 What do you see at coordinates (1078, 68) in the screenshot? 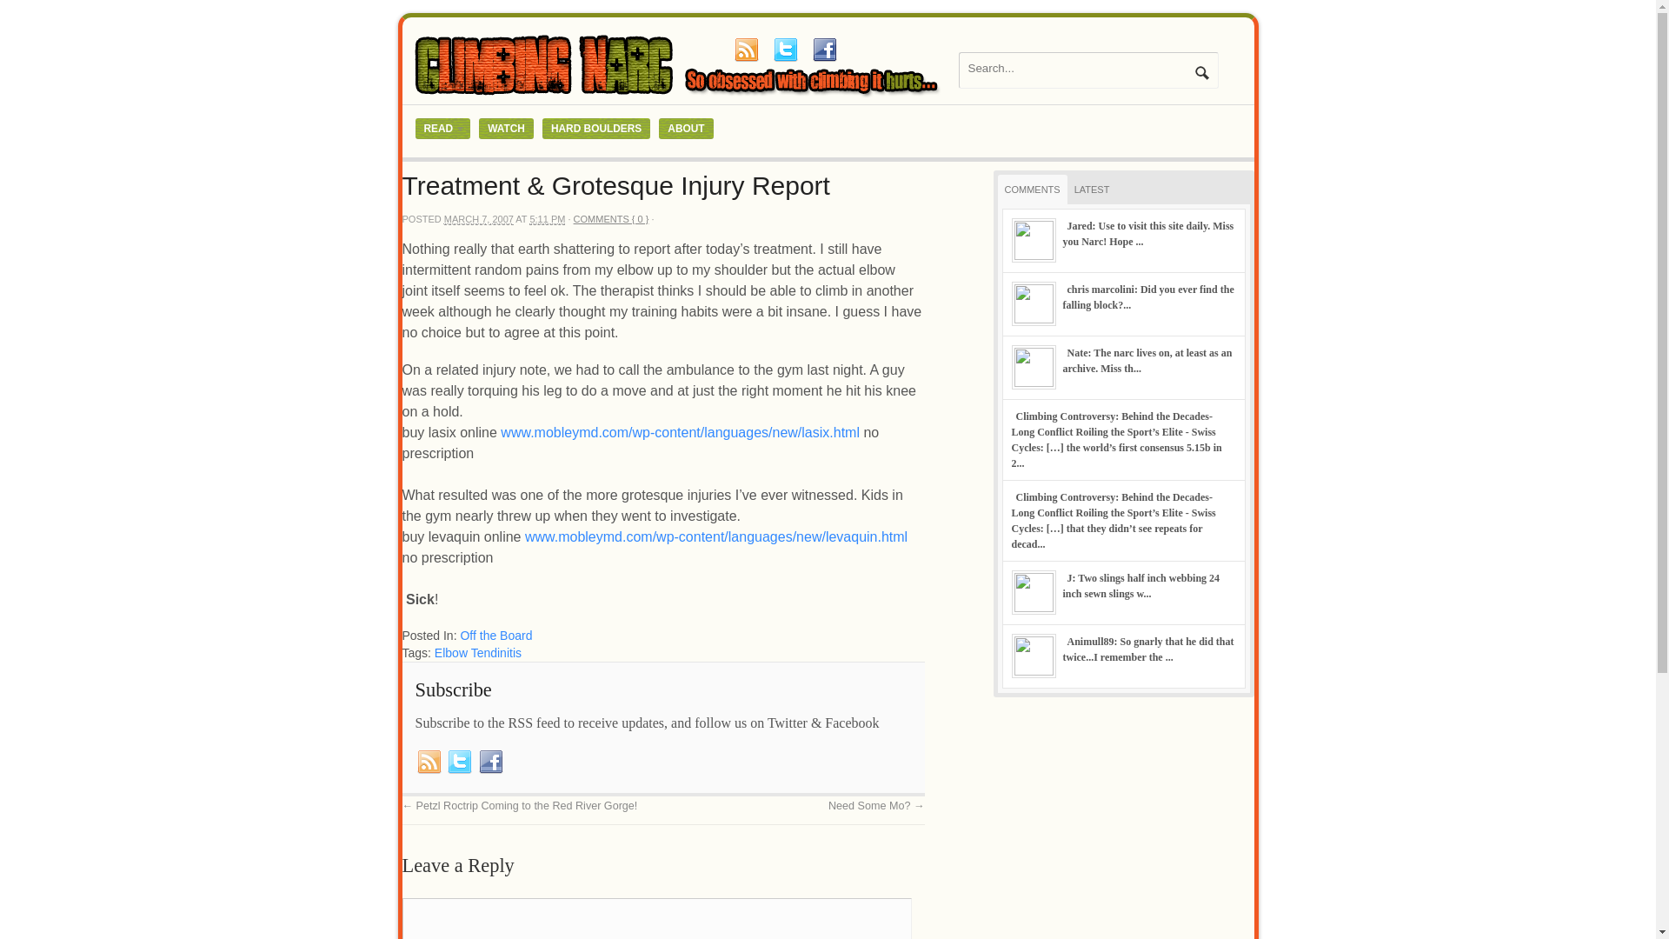
I see `Search...` at bounding box center [1078, 68].